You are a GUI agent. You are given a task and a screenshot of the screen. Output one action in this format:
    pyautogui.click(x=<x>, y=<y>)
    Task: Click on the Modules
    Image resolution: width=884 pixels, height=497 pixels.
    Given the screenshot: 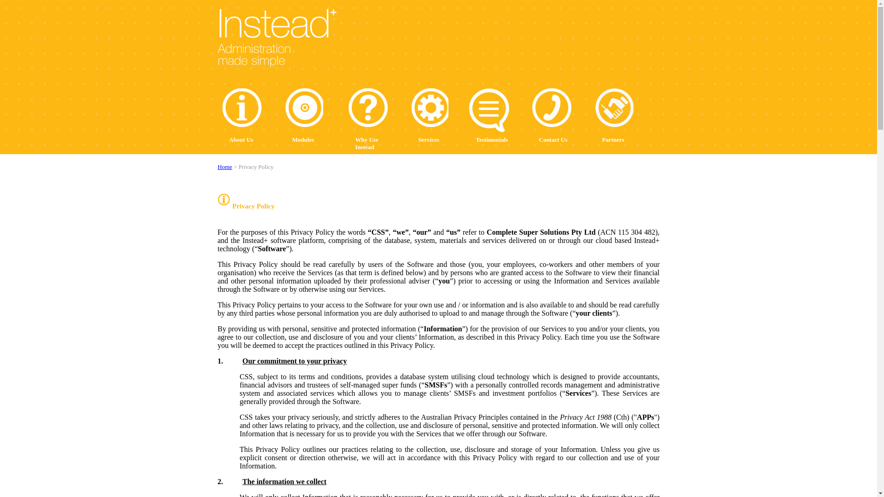 What is the action you would take?
    pyautogui.click(x=302, y=116)
    